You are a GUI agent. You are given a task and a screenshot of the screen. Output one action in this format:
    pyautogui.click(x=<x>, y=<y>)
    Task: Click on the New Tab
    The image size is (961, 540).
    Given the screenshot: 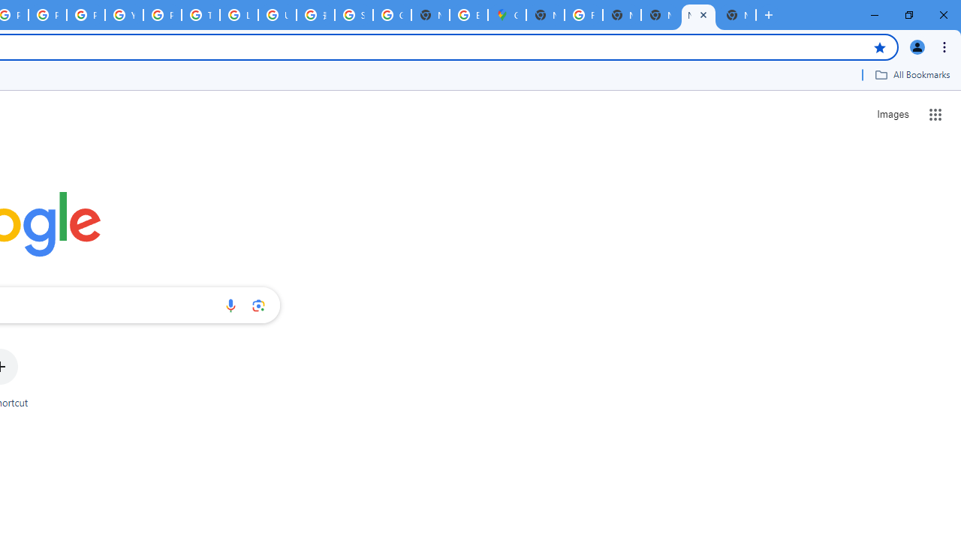 What is the action you would take?
    pyautogui.click(x=545, y=15)
    